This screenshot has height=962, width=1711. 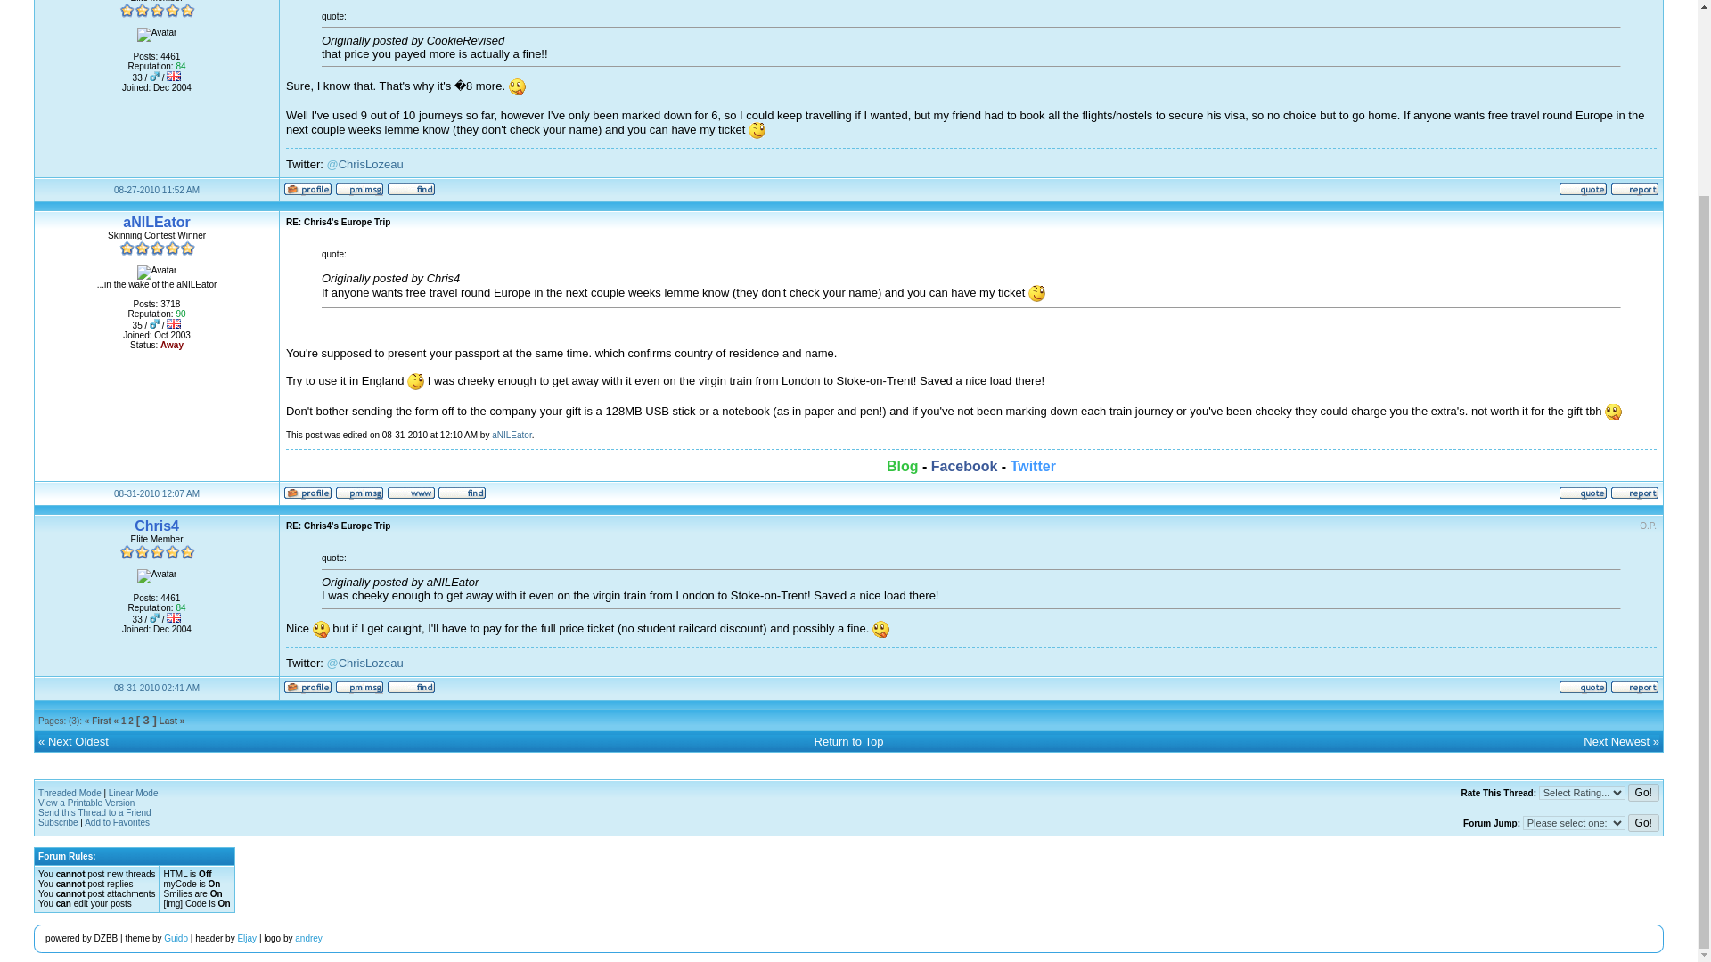 What do you see at coordinates (1643, 823) in the screenshot?
I see `Go!` at bounding box center [1643, 823].